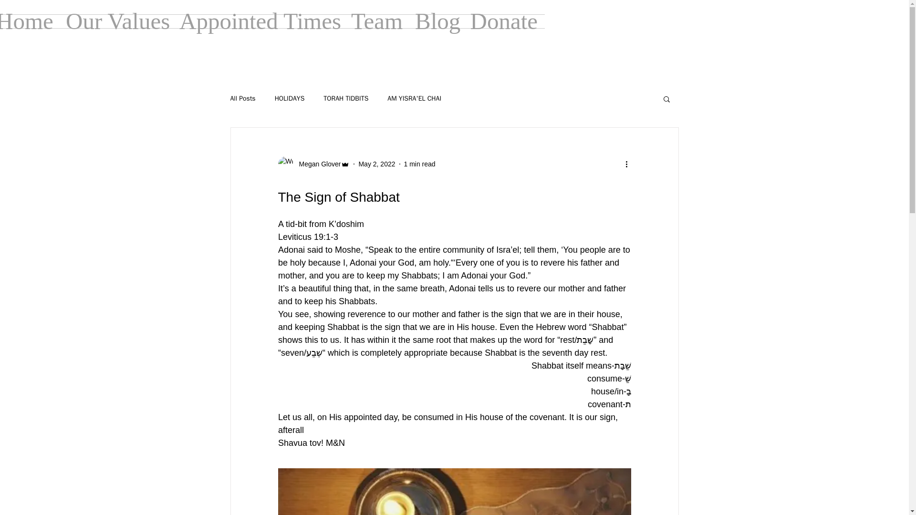 The width and height of the screenshot is (916, 515). What do you see at coordinates (504, 21) in the screenshot?
I see `Donate` at bounding box center [504, 21].